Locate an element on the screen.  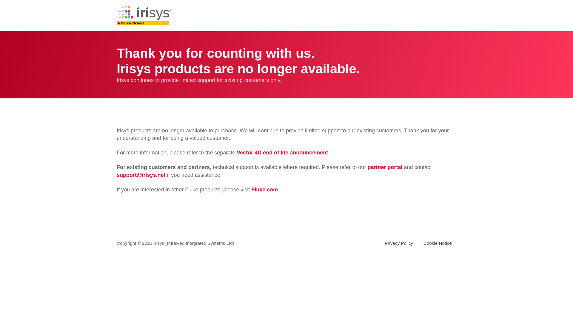
Vector 4D end of life announcement is located at coordinates (282, 153).